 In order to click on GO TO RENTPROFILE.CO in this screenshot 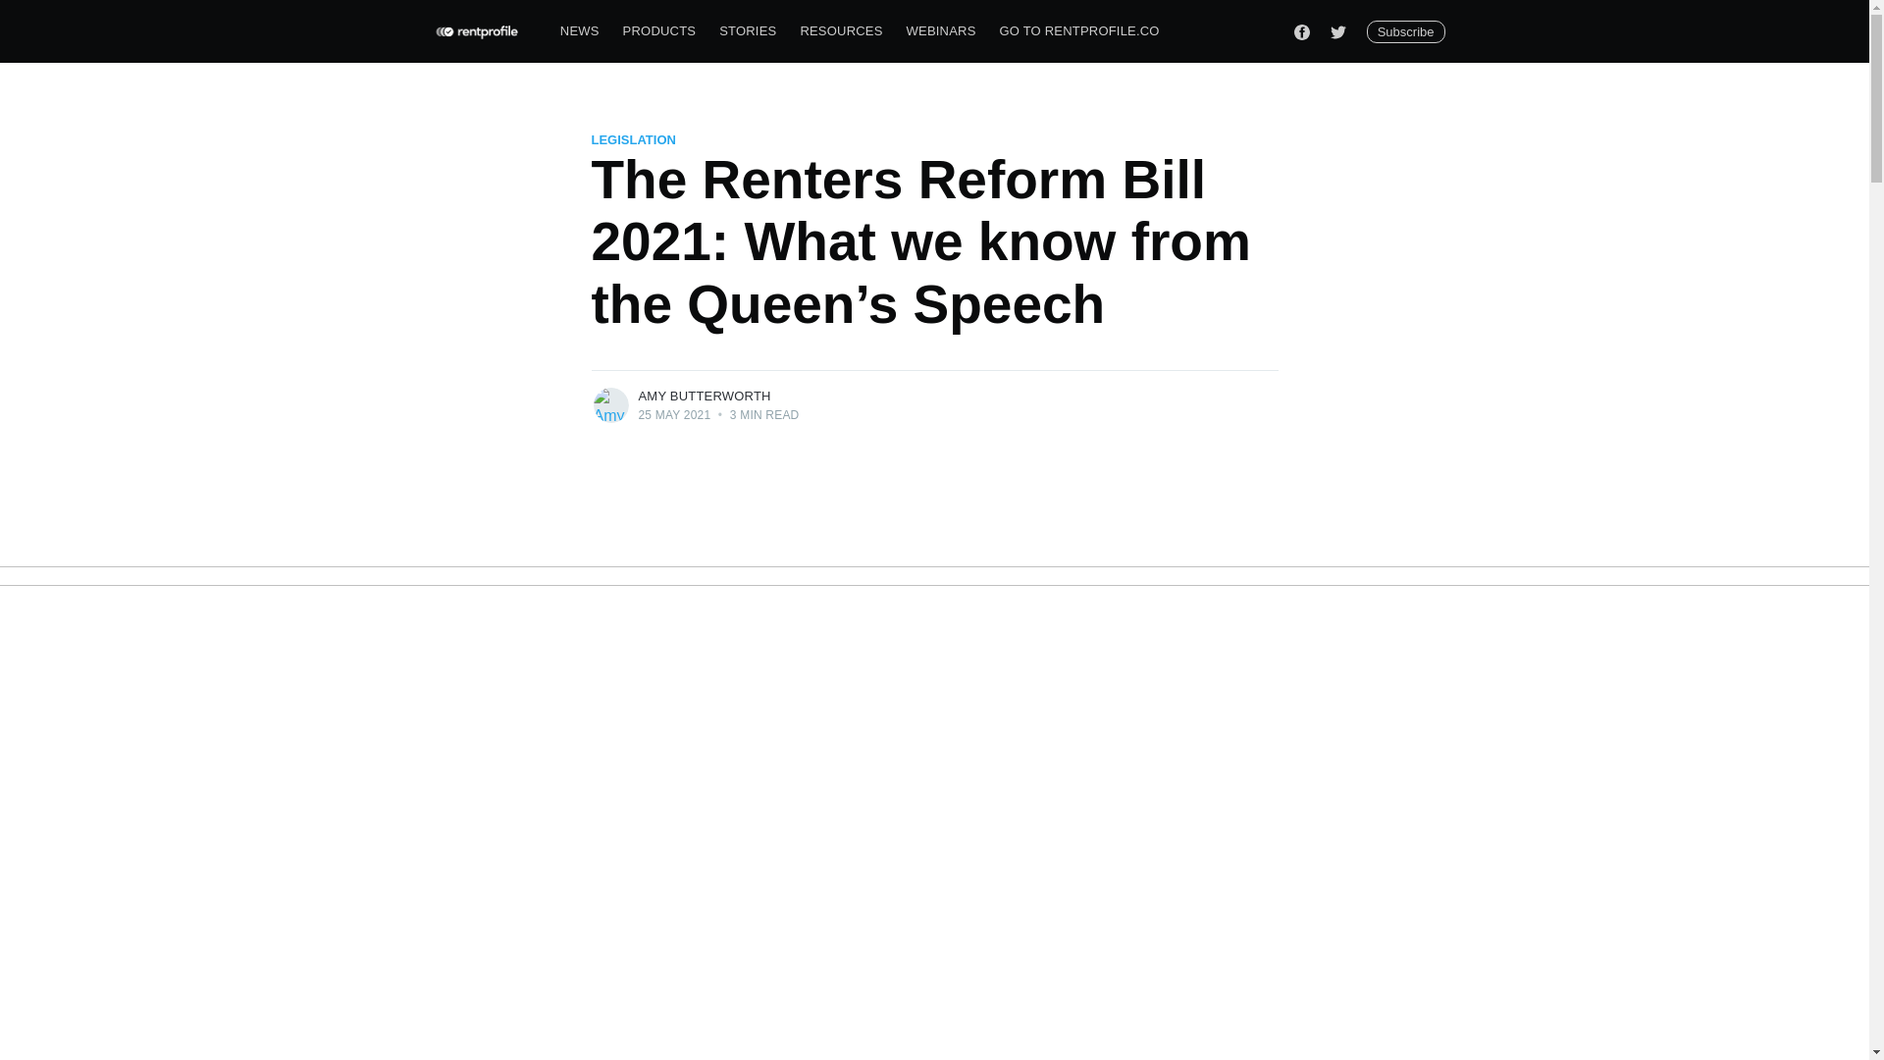, I will do `click(1079, 31)`.